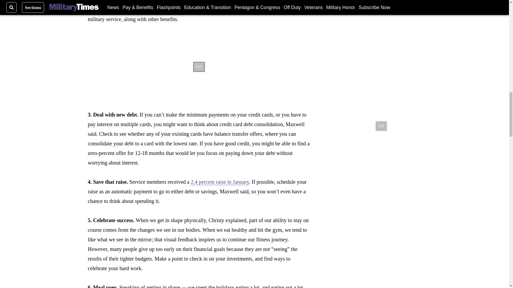 The height and width of the screenshot is (288, 513). Describe the element at coordinates (381, 20) in the screenshot. I see `3rd party ad content` at that location.